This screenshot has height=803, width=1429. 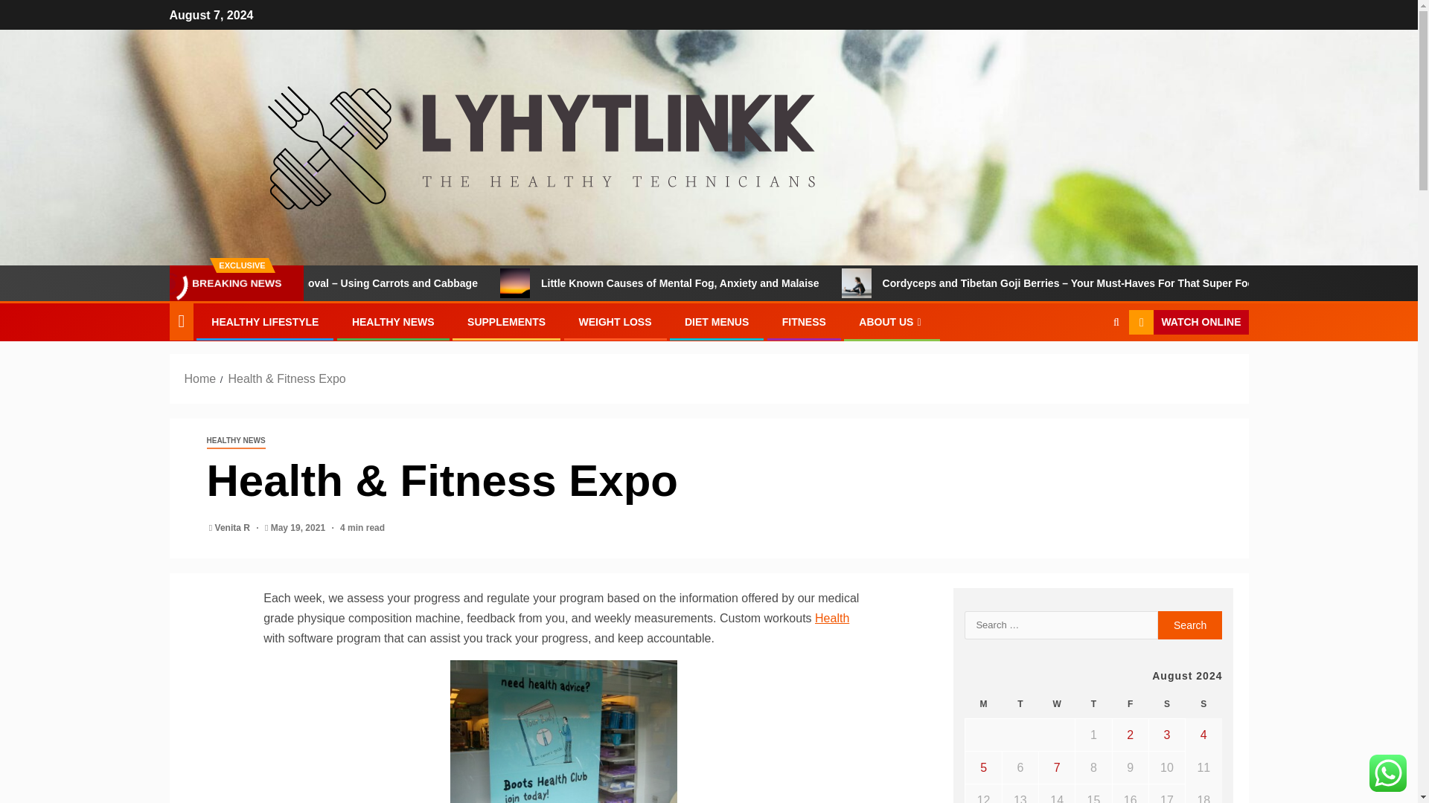 What do you see at coordinates (234, 528) in the screenshot?
I see `Venita R` at bounding box center [234, 528].